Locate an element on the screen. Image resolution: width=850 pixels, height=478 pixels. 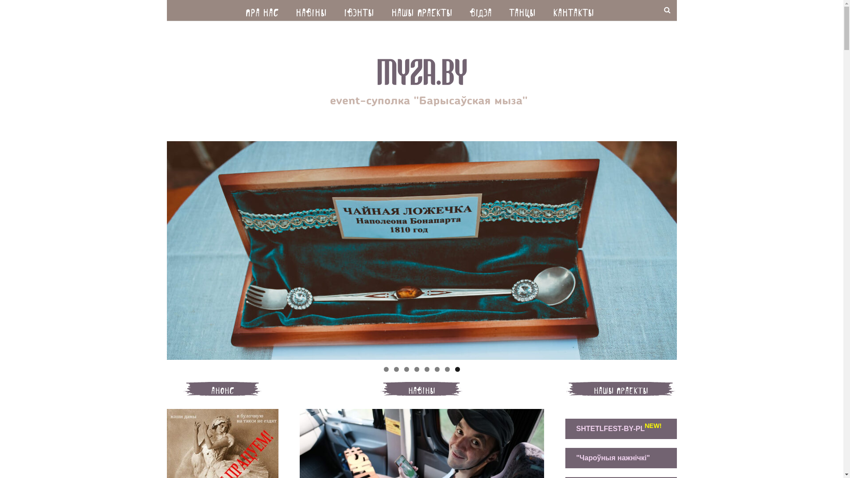
napoleon_teaspoon is located at coordinates (421, 251).